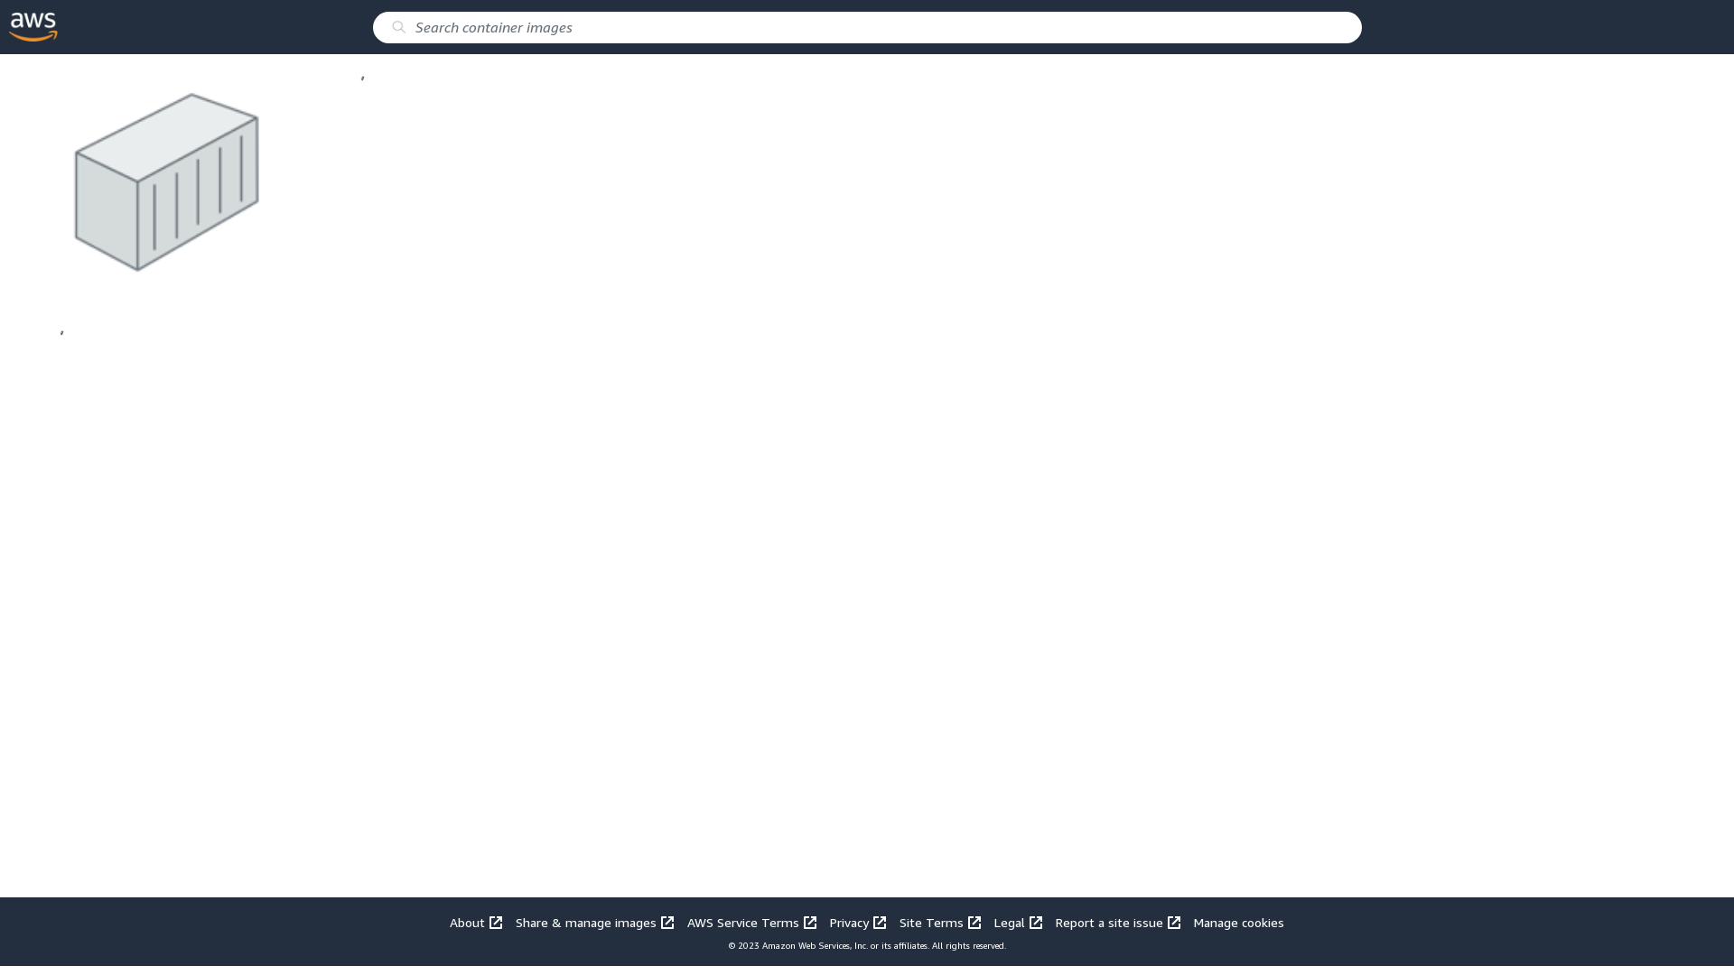  I want to click on About , so click(477, 923).